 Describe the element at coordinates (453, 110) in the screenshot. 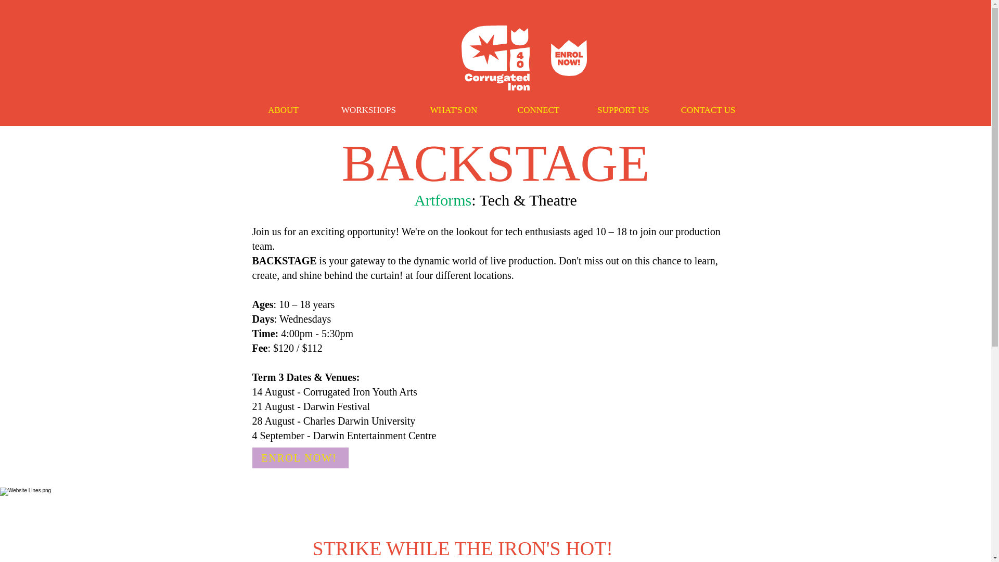

I see `WHAT'S ON` at that location.